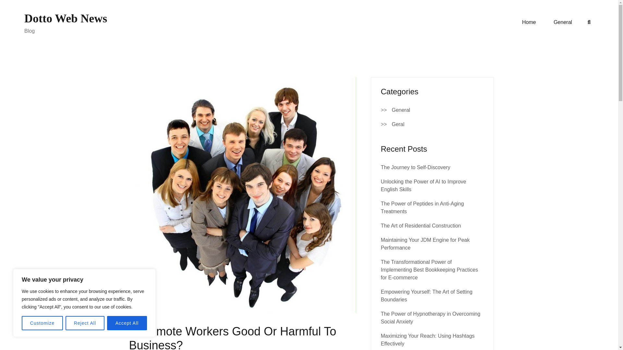 The height and width of the screenshot is (350, 623). Describe the element at coordinates (421, 226) in the screenshot. I see `The Art of Residential Construction` at that location.